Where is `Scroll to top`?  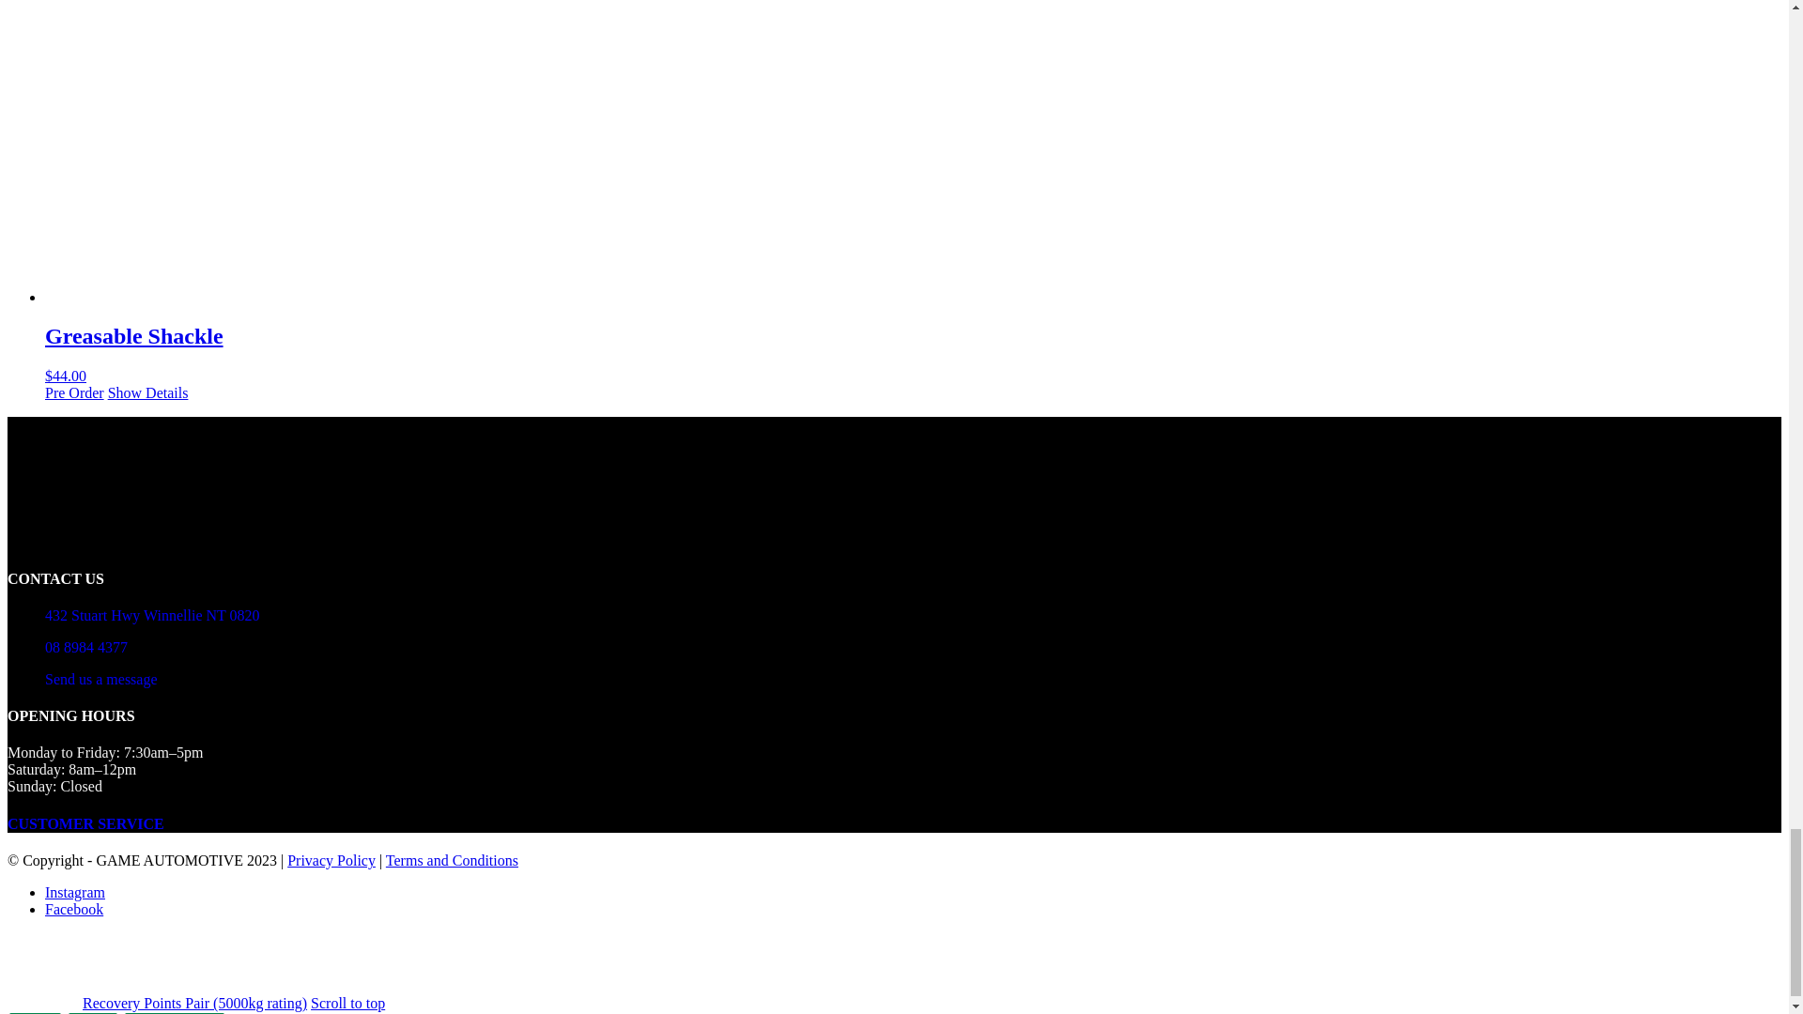 Scroll to top is located at coordinates (347, 1003).